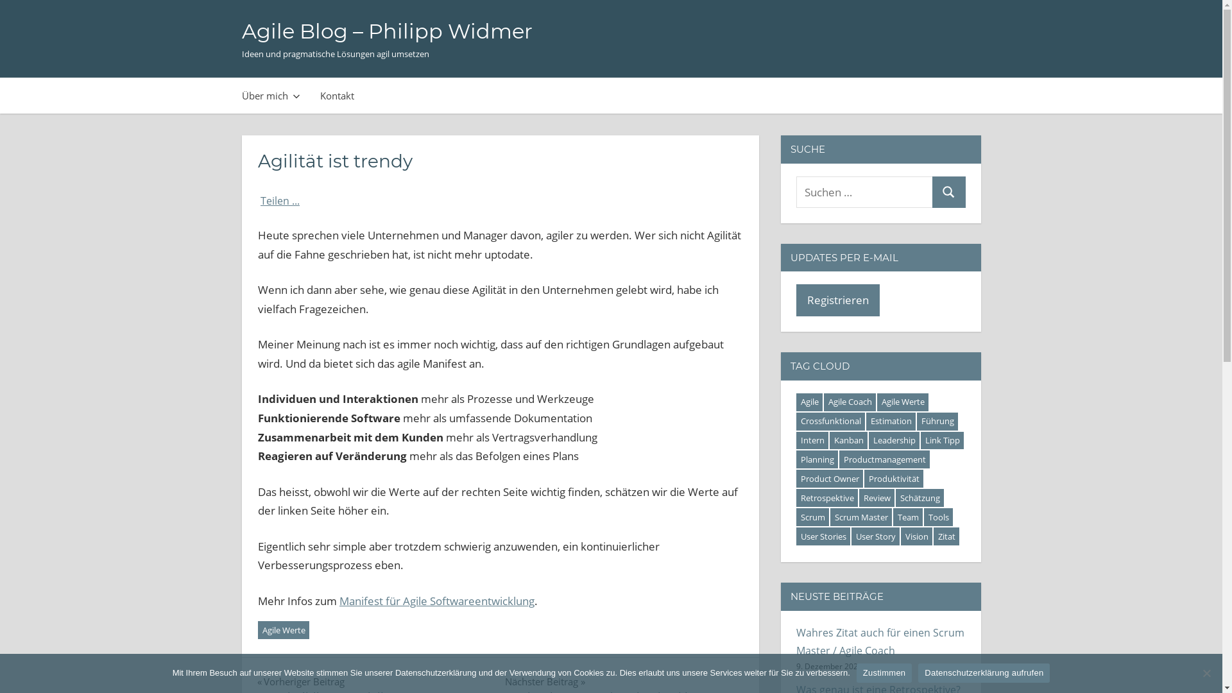 Image resolution: width=1232 pixels, height=693 pixels. Describe the element at coordinates (865, 191) in the screenshot. I see `Suchen nach:` at that location.